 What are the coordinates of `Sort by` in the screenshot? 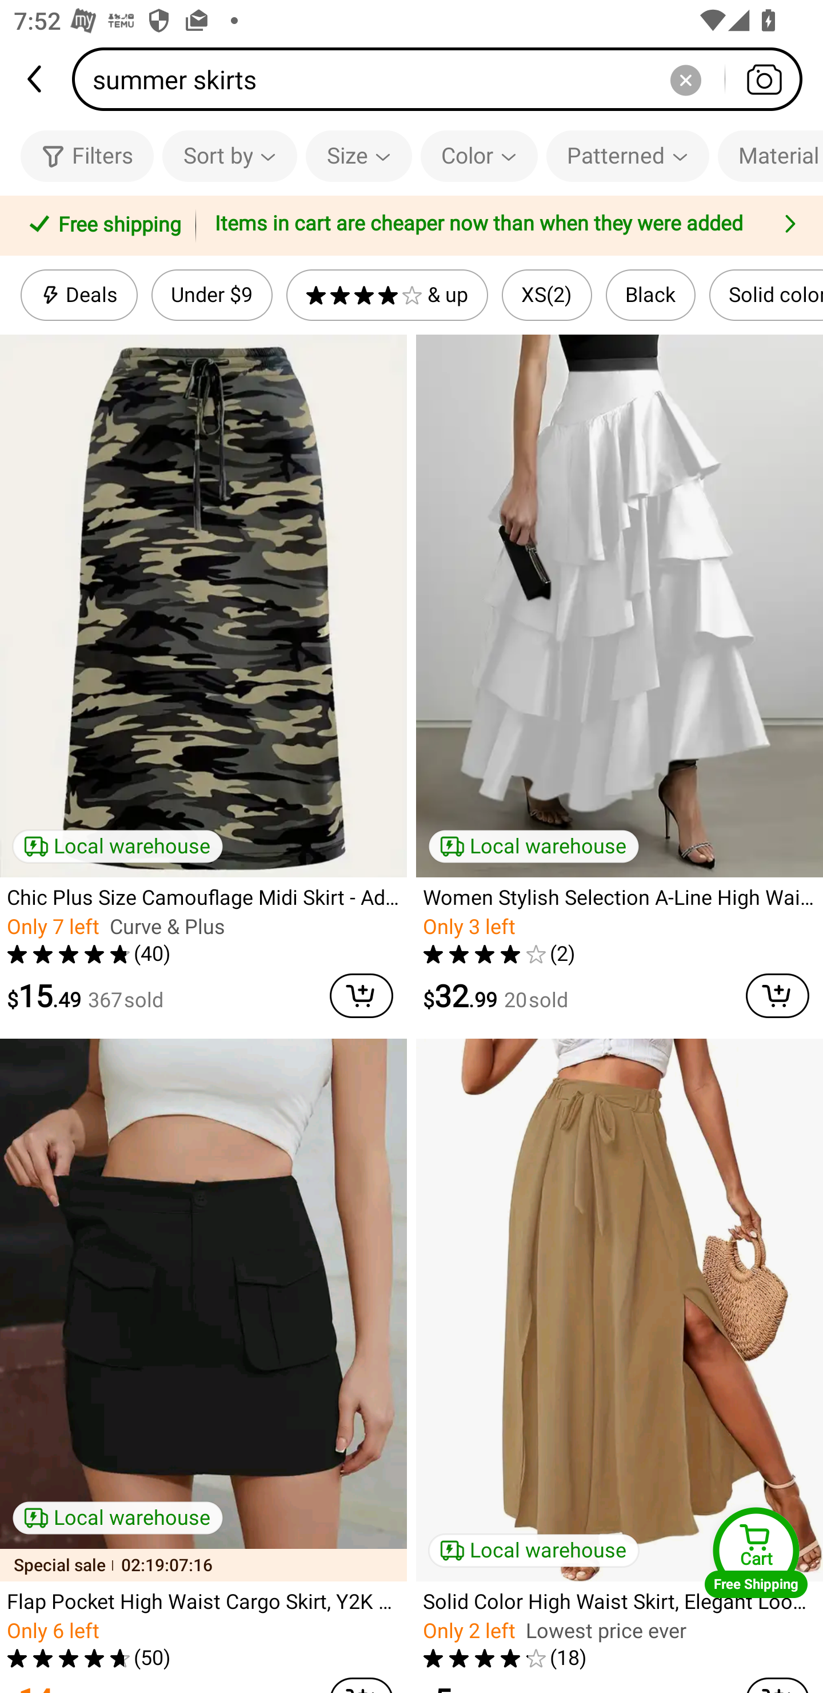 It's located at (229, 156).